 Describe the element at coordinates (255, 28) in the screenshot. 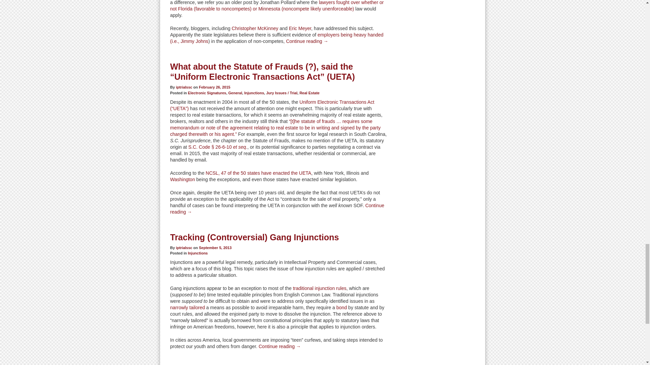

I see `Non-Compete Agreements Are The New Black, Part 1` at that location.